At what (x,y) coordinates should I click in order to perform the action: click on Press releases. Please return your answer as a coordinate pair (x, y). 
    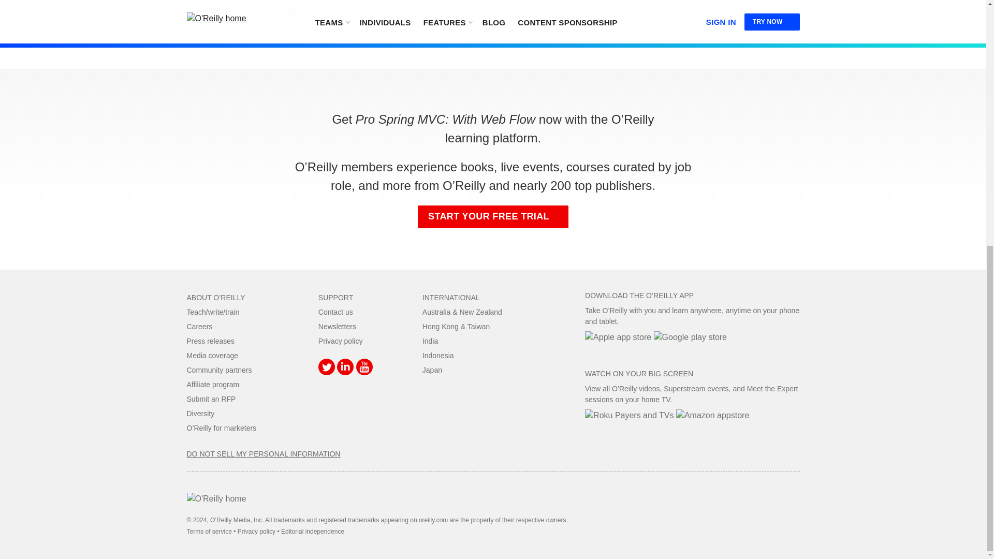
    Looking at the image, I should click on (210, 341).